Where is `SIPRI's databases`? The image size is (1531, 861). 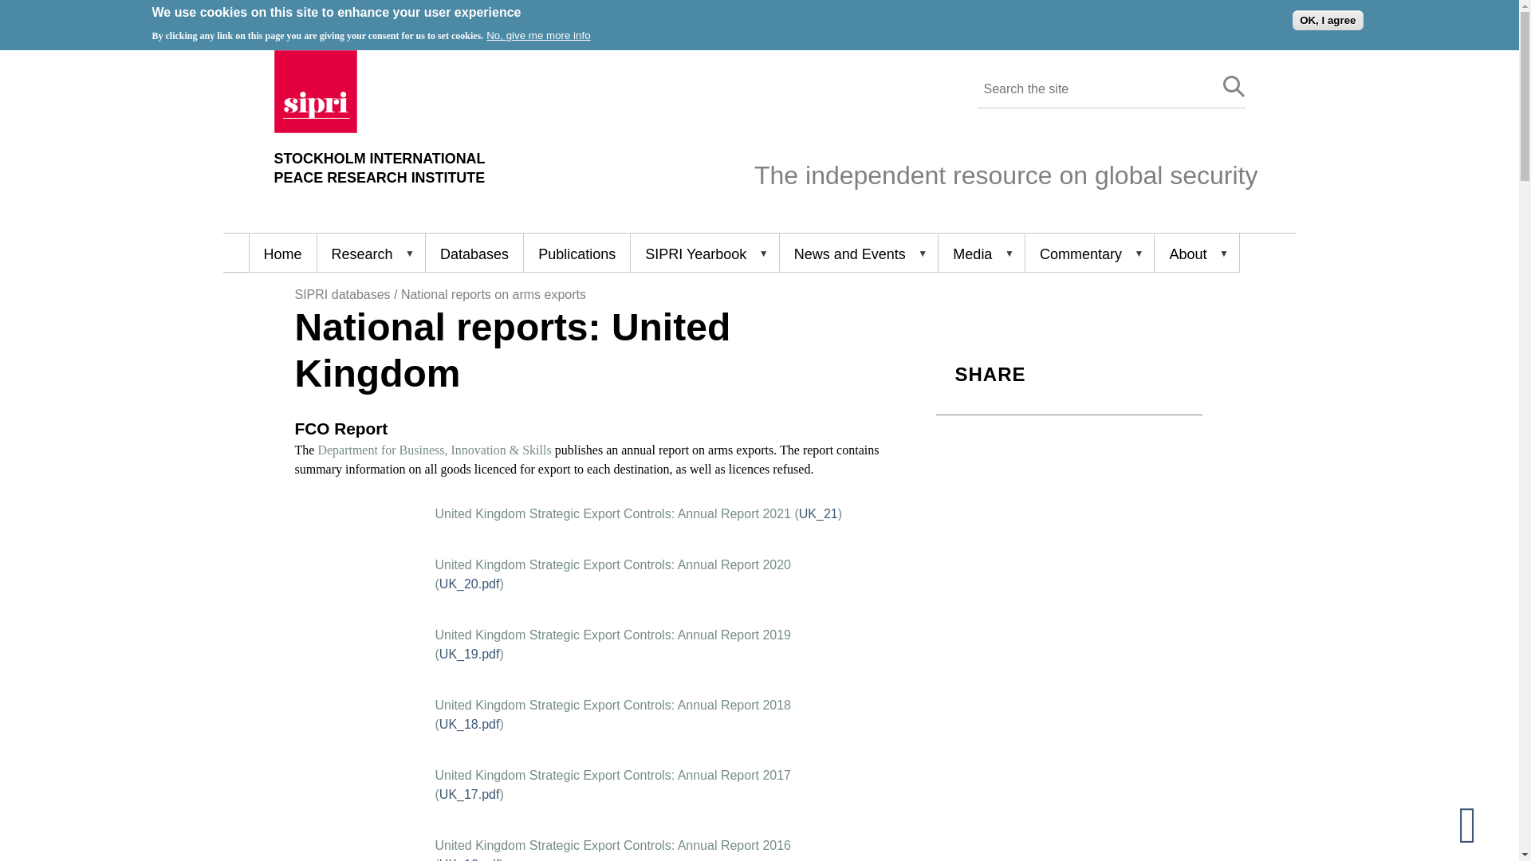
SIPRI's databases is located at coordinates (474, 253).